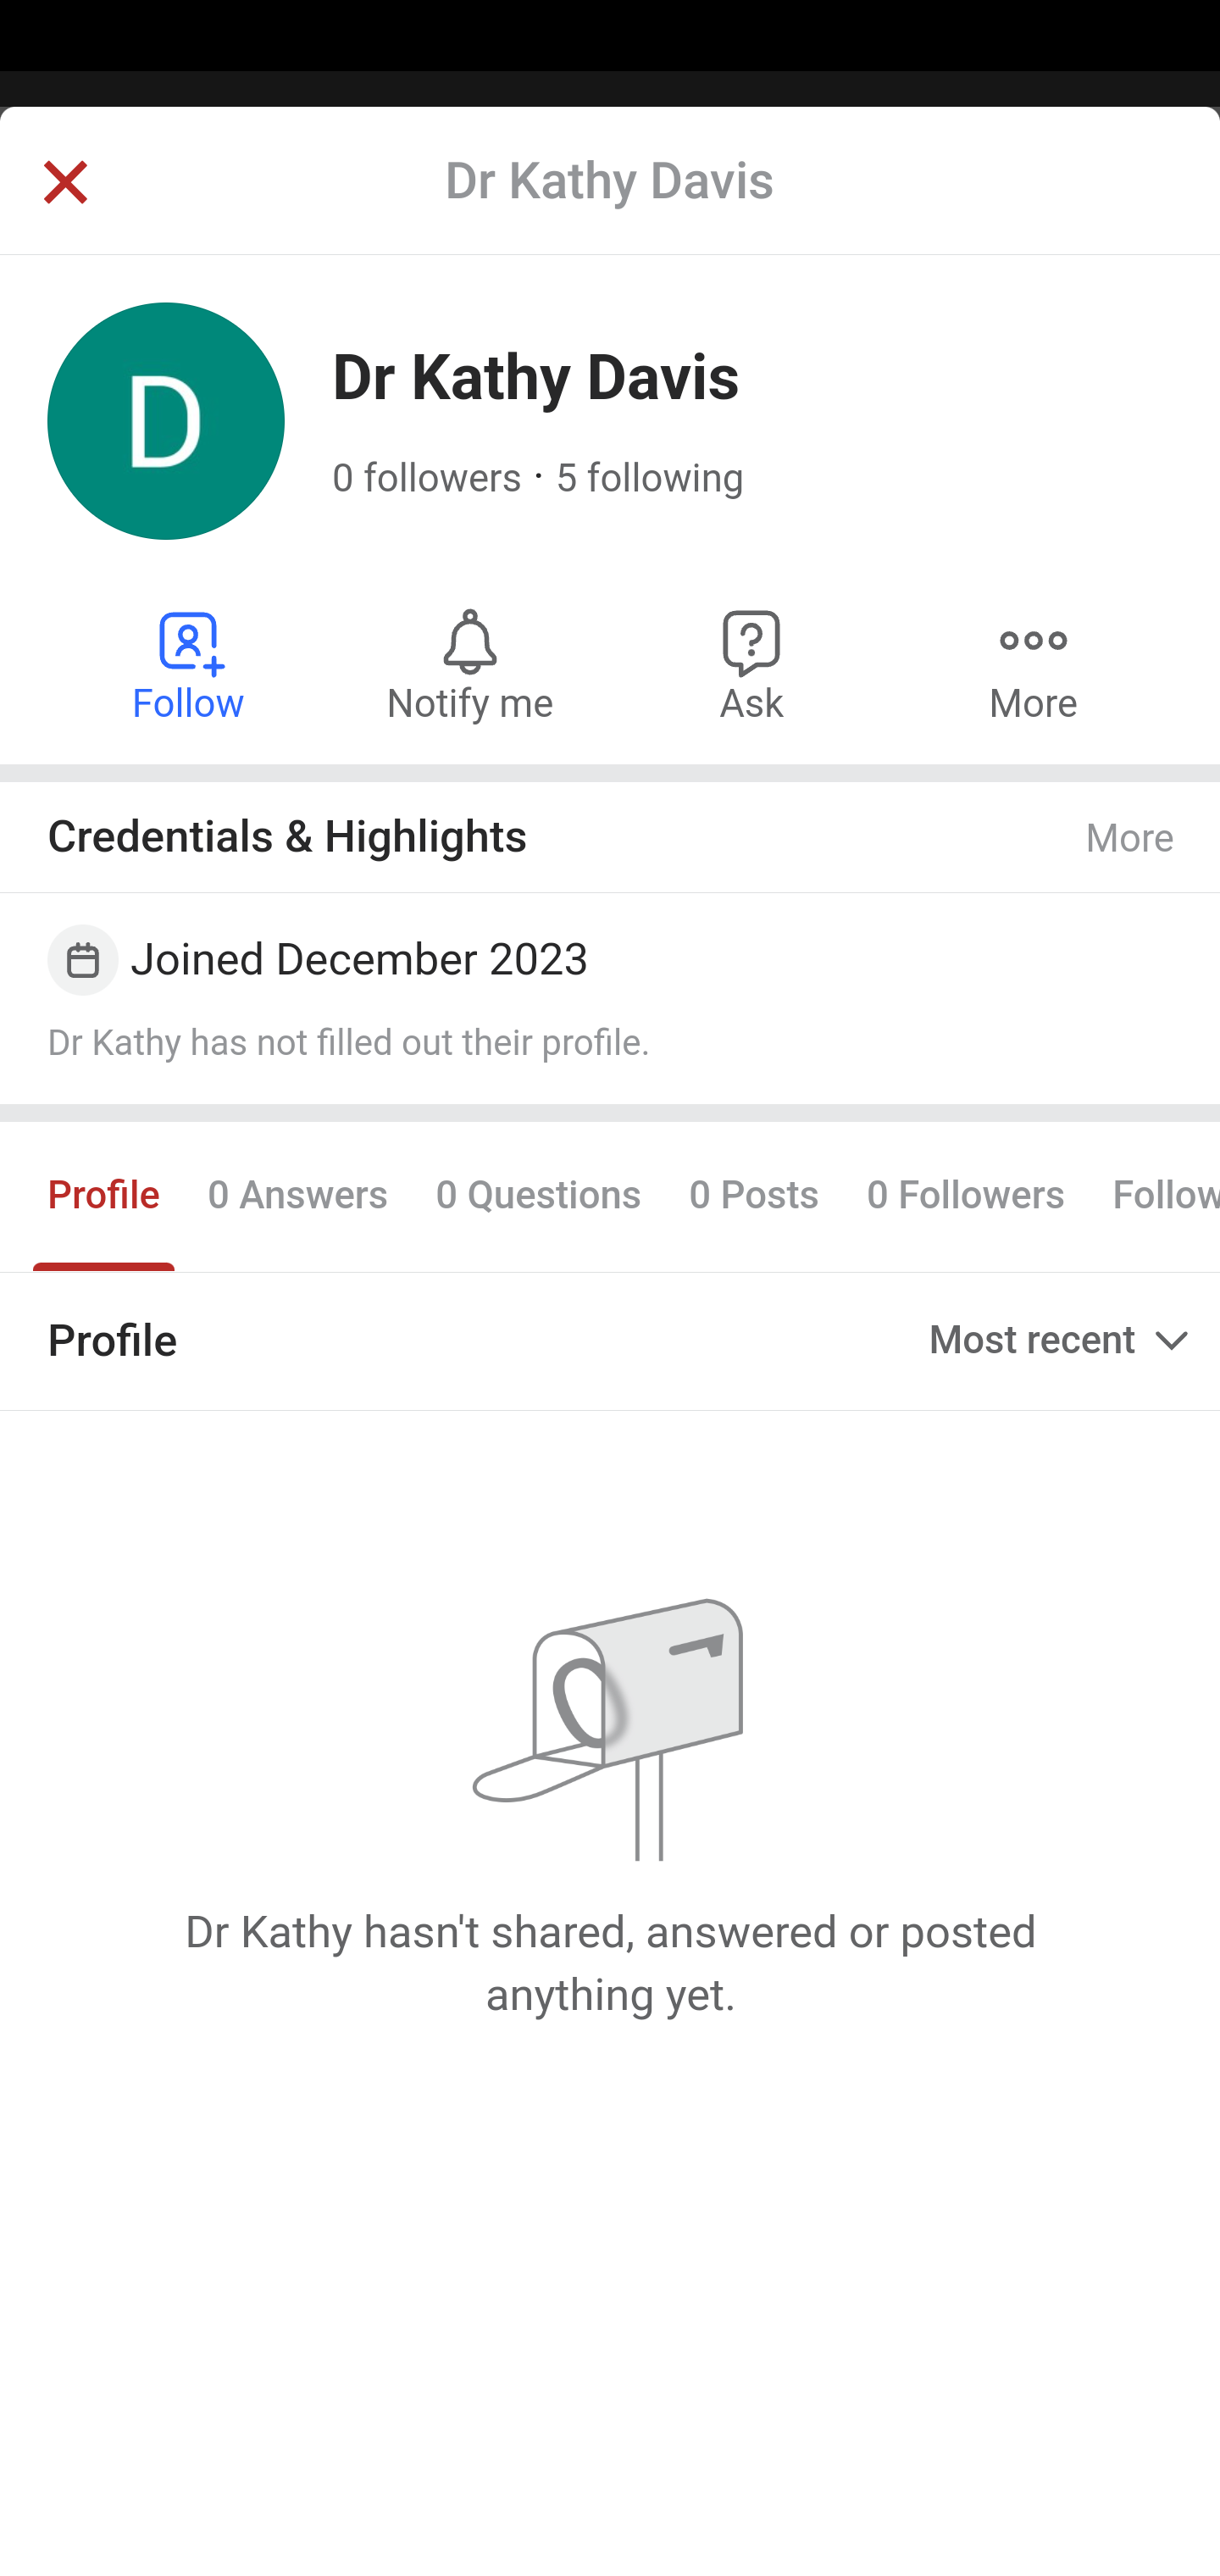 This screenshot has height=2576, width=1220. I want to click on 0 Posts, so click(754, 1196).